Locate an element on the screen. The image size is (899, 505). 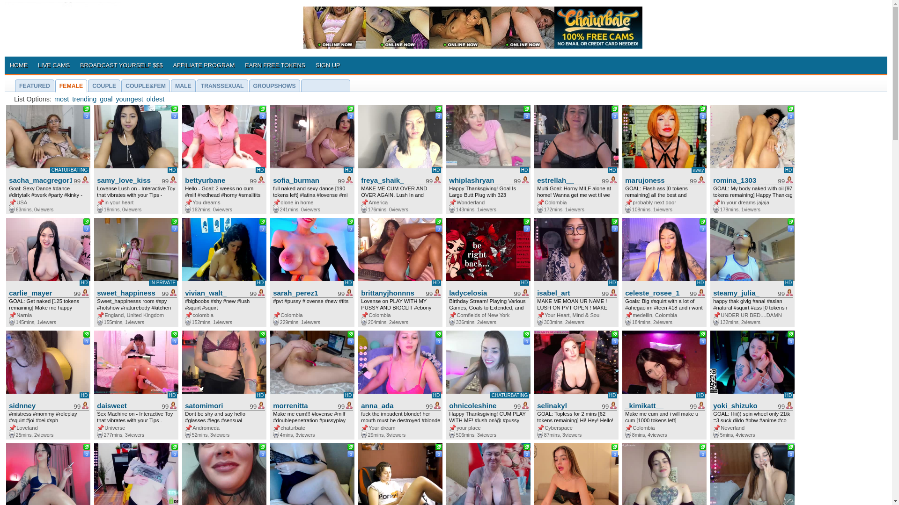
oldest is located at coordinates (155, 98).